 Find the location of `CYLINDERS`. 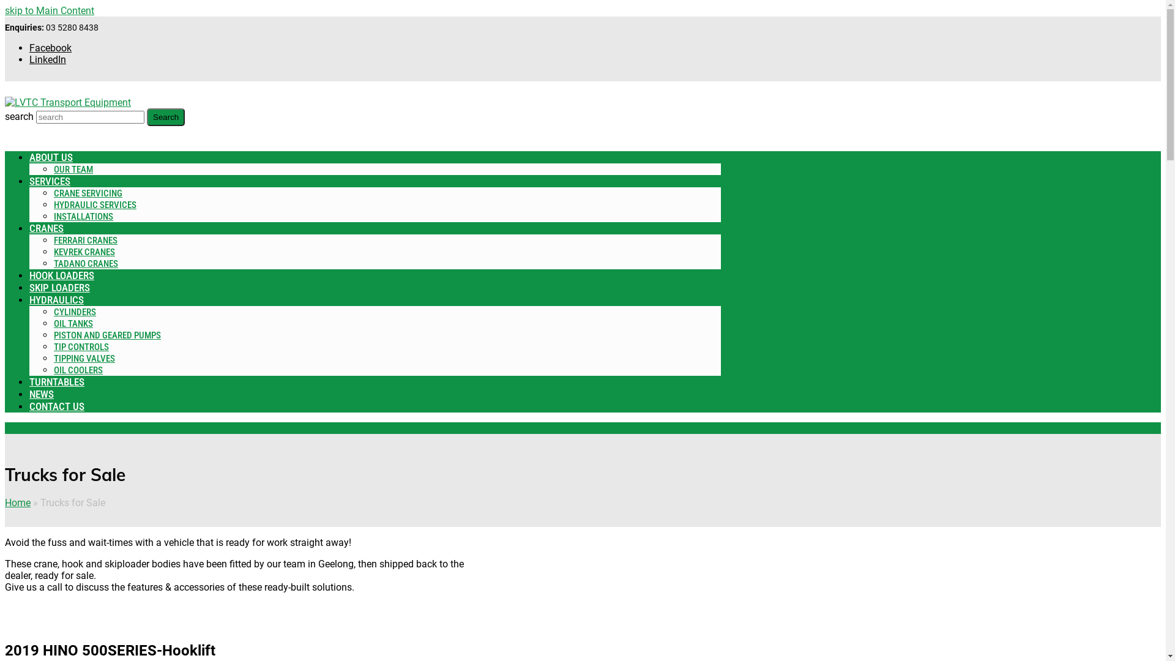

CYLINDERS is located at coordinates (75, 312).